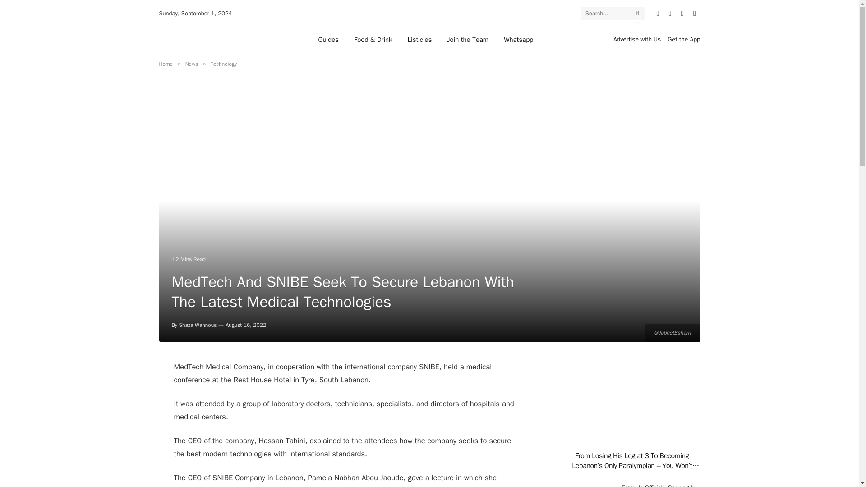 This screenshot has height=487, width=866. I want to click on Advertise with Us, so click(637, 39).